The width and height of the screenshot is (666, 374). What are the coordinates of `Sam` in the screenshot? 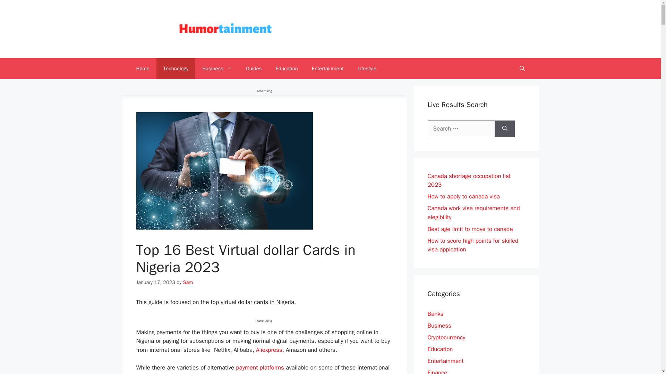 It's located at (188, 282).